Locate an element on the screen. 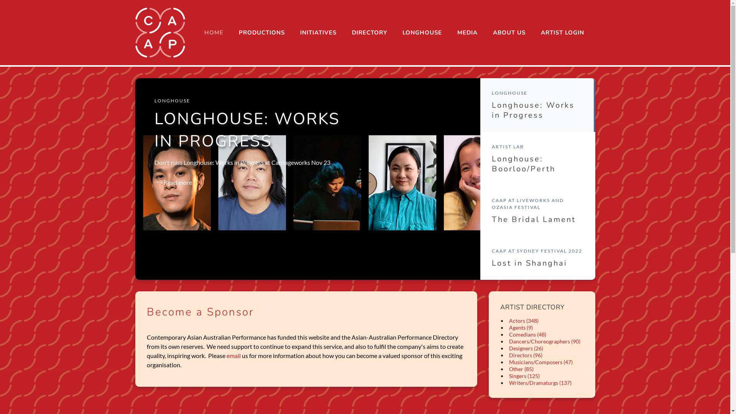 This screenshot has width=736, height=414. ARTIST LAB
Longhouse: Boorloo/Perth is located at coordinates (537, 159).